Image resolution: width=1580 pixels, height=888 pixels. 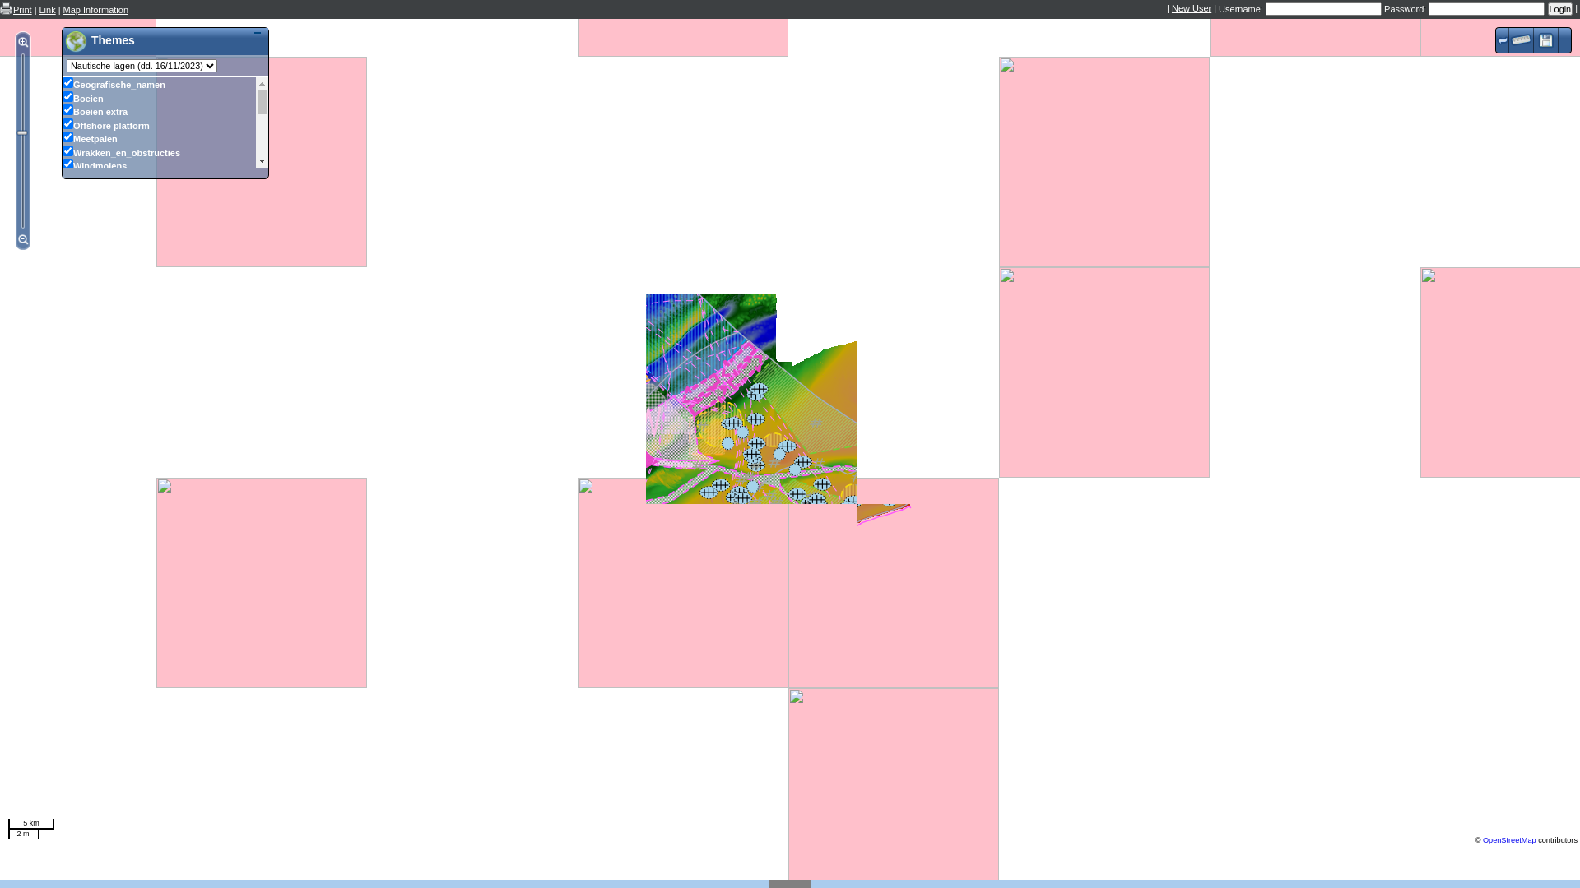 I want to click on Verkeersroutes, so click(x=67, y=340).